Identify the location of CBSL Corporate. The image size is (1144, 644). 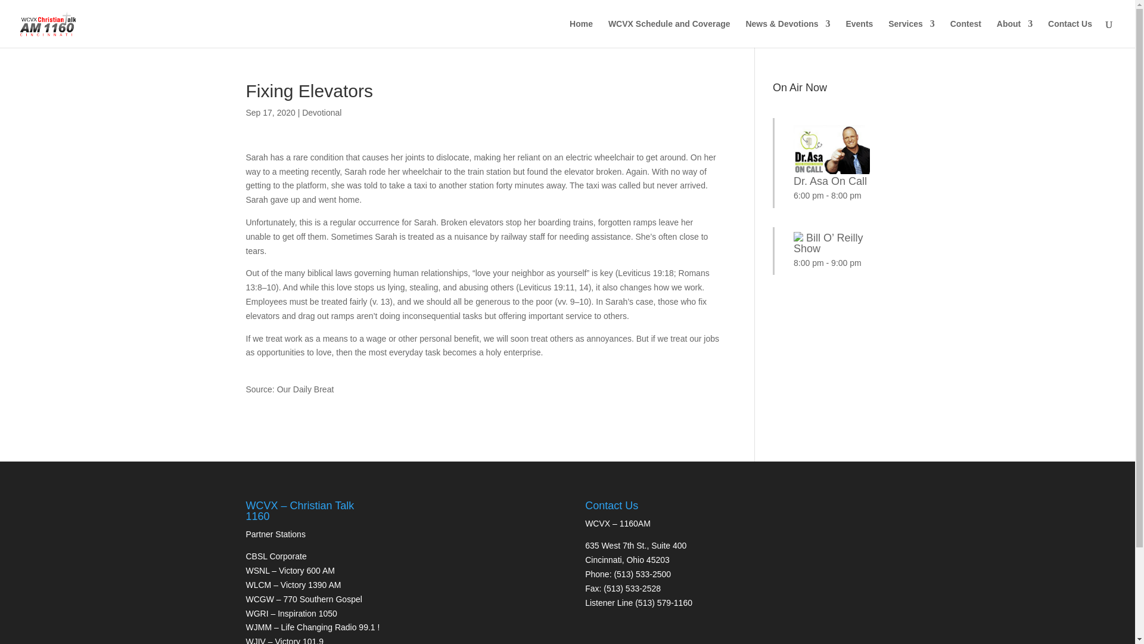
(276, 556).